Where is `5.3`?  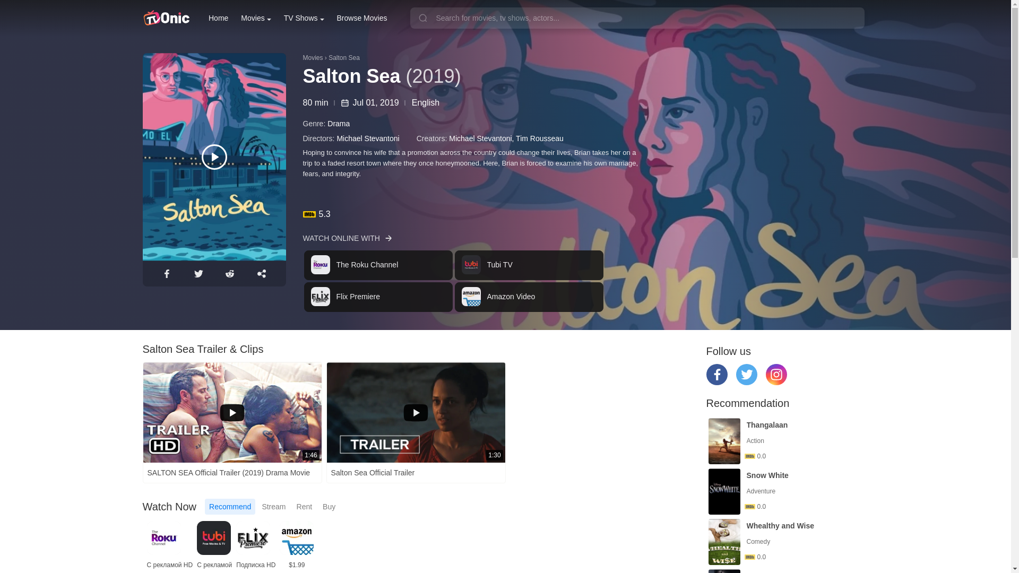 5.3 is located at coordinates (585, 214).